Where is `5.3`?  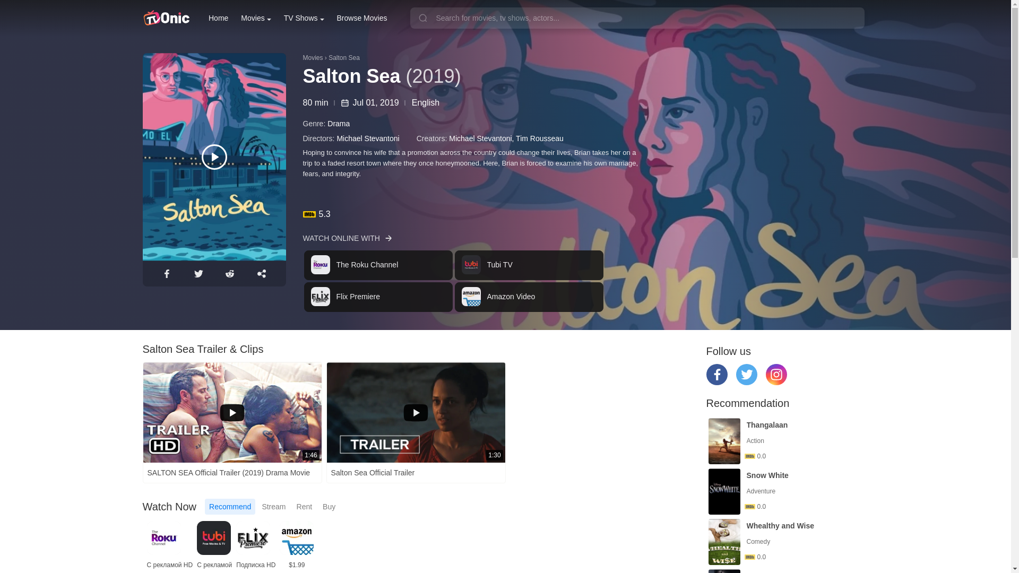 5.3 is located at coordinates (585, 214).